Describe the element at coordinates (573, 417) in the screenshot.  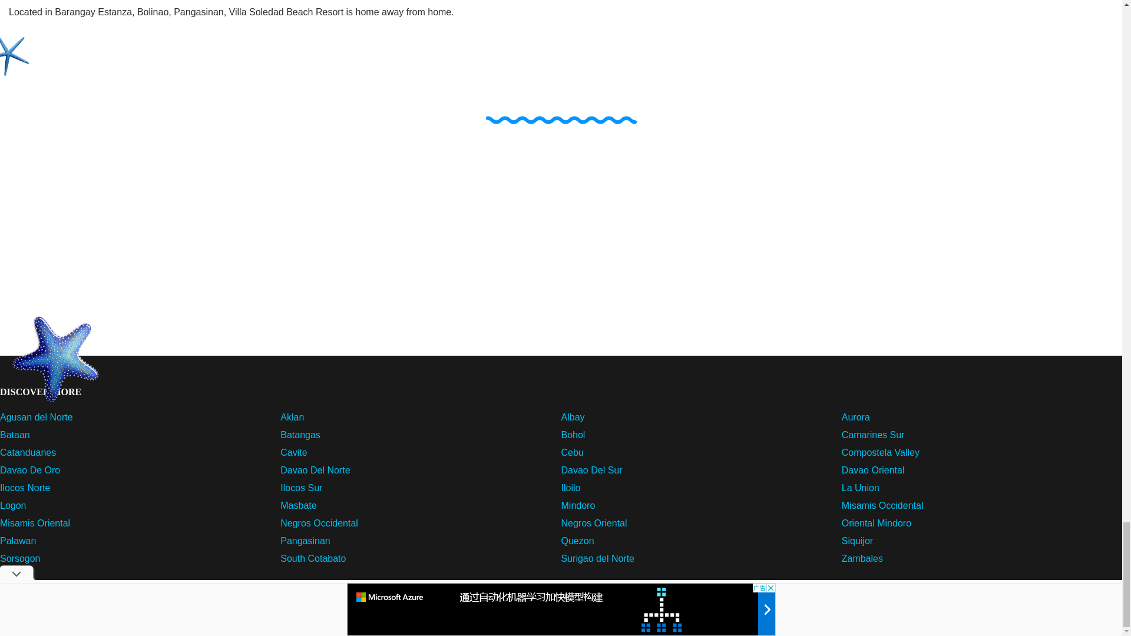
I see `Albay` at that location.